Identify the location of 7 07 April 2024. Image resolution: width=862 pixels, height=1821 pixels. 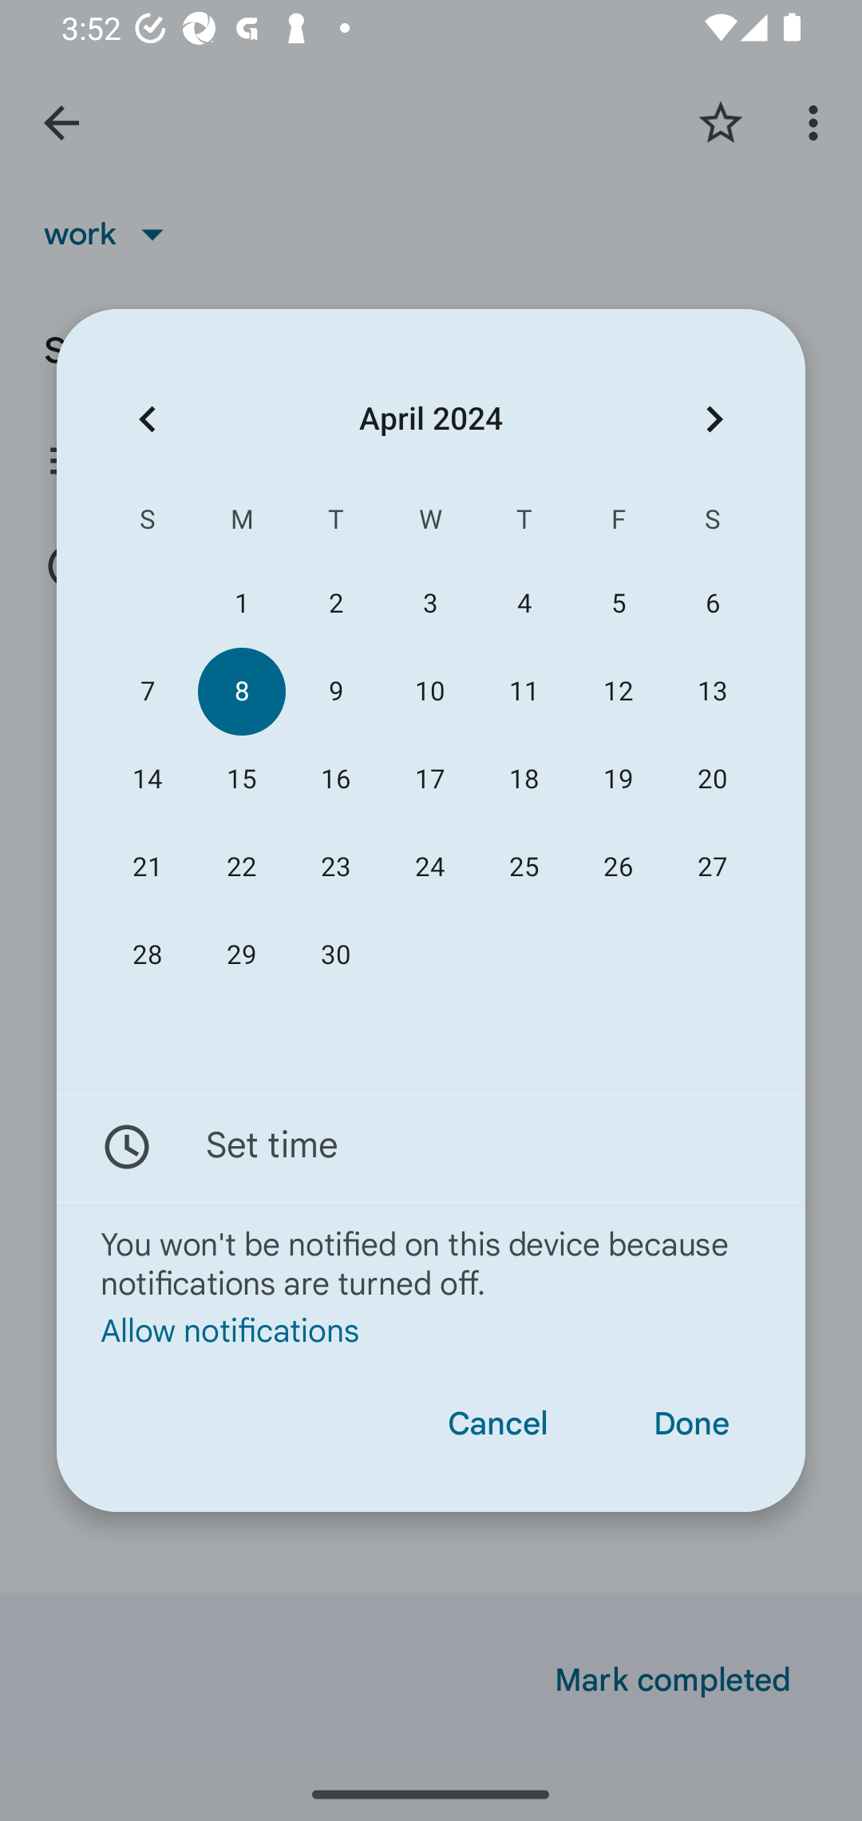
(148, 692).